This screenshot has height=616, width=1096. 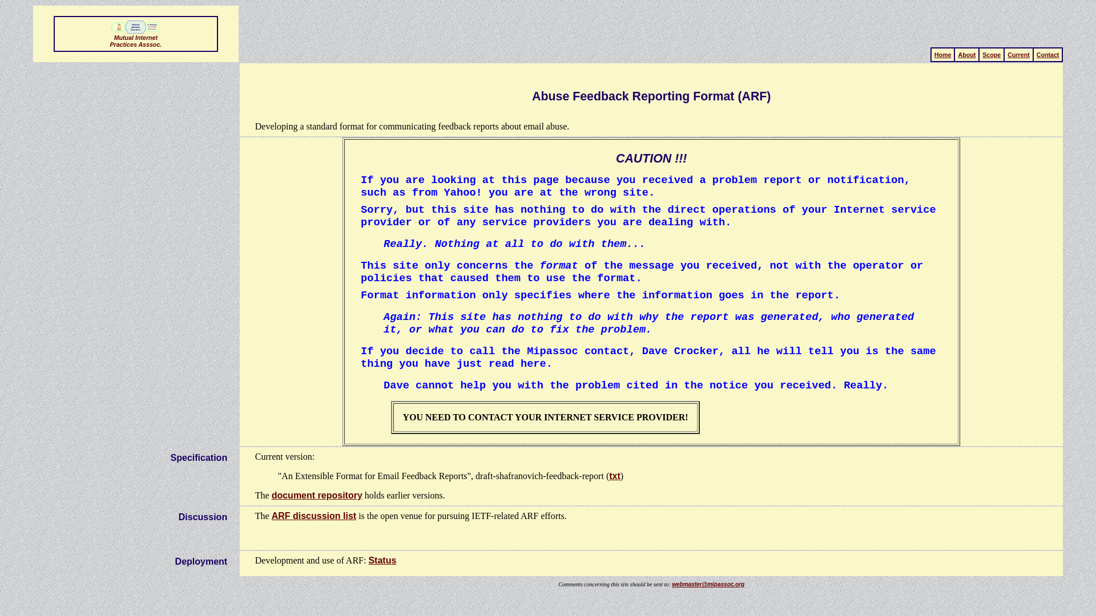 I want to click on Home, so click(x=943, y=54).